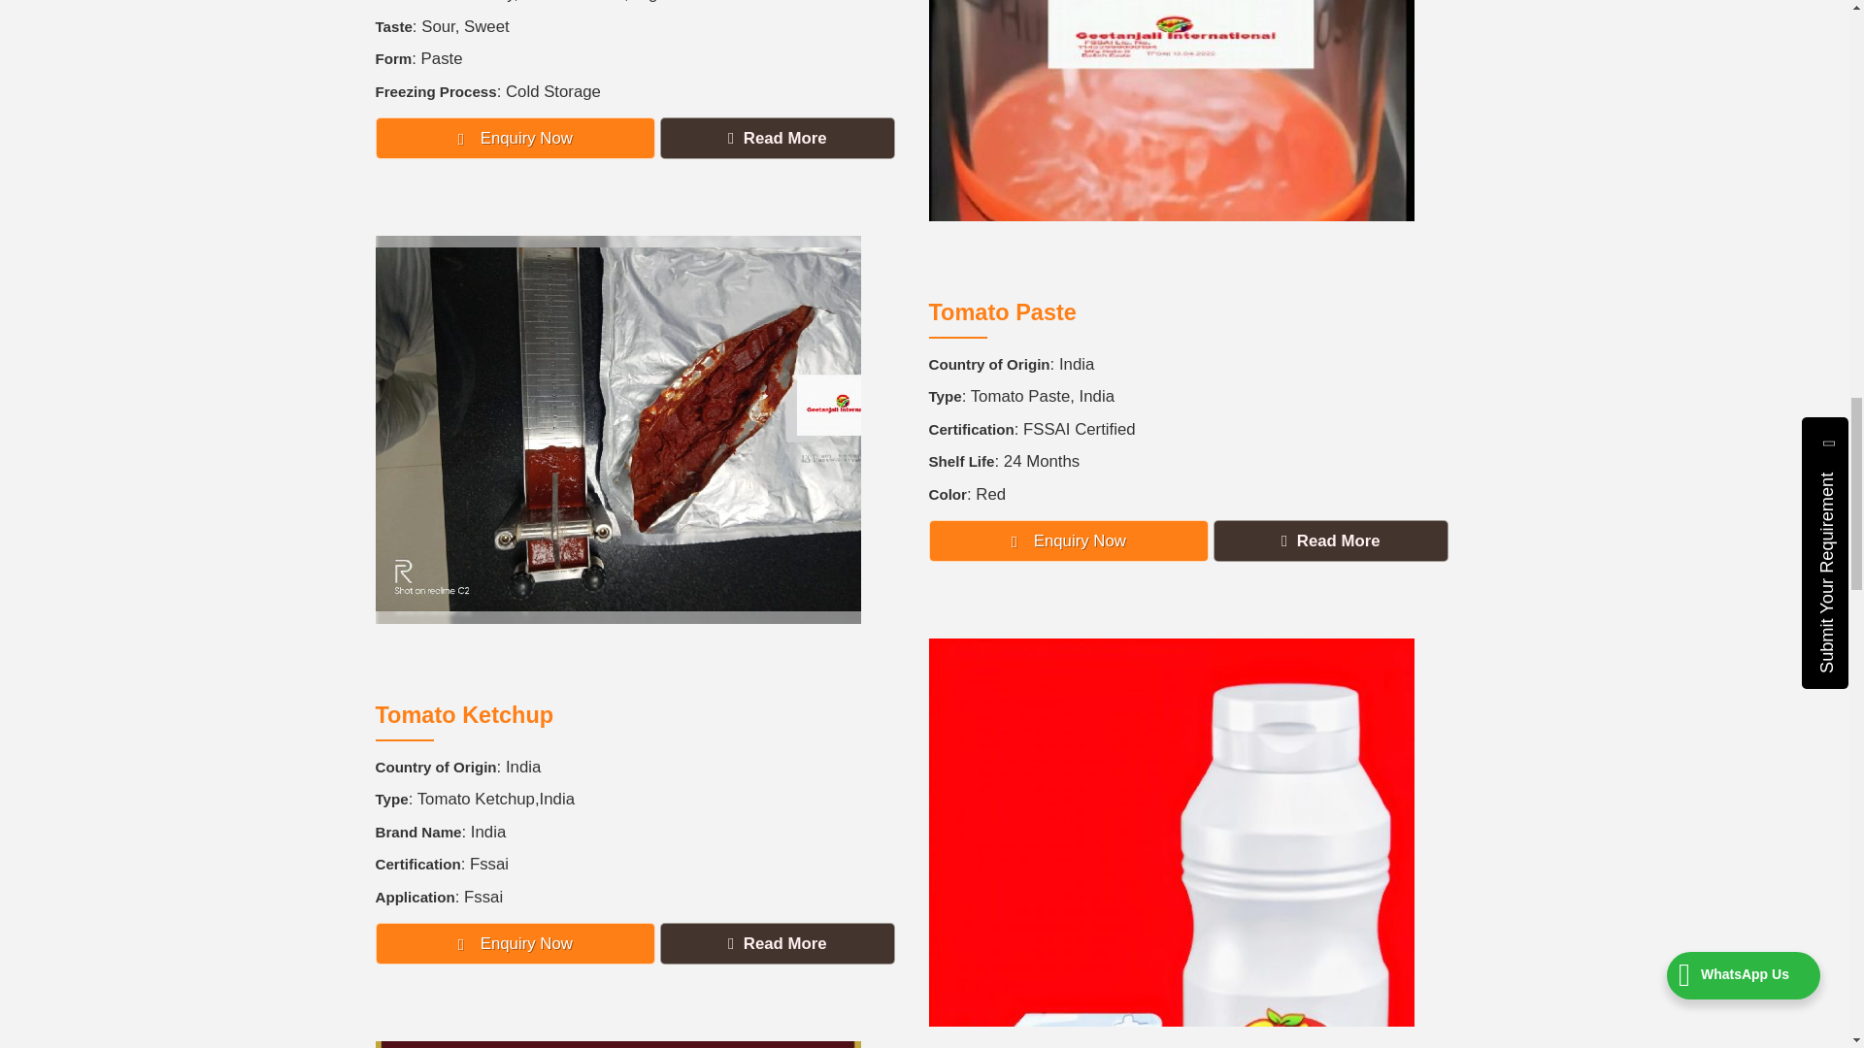 The image size is (1864, 1048). What do you see at coordinates (777, 943) in the screenshot?
I see `Read More` at bounding box center [777, 943].